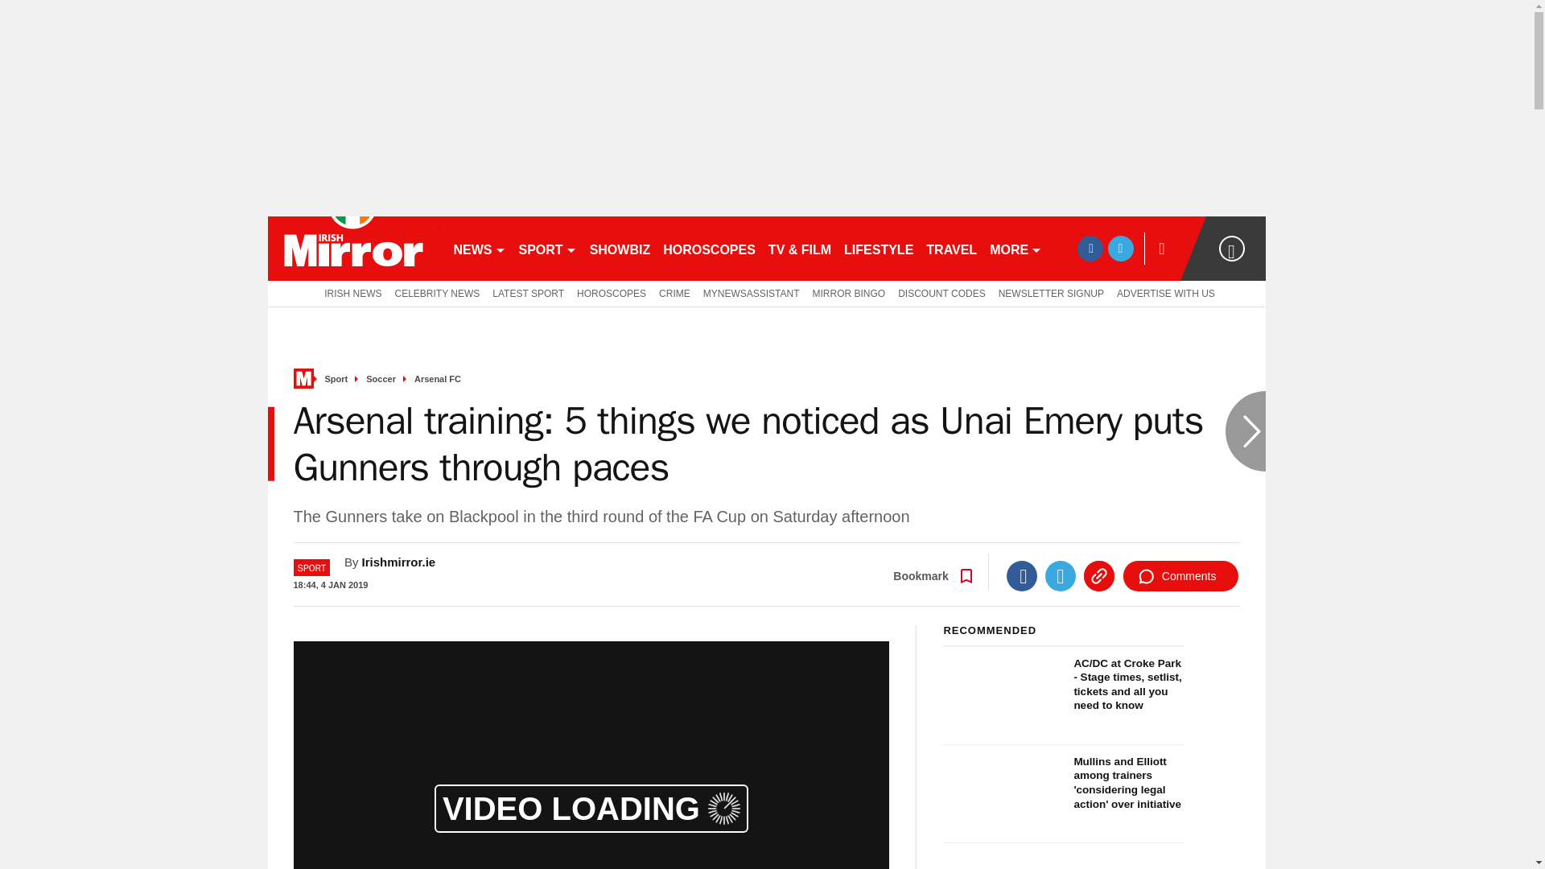 This screenshot has width=1545, height=869. I want to click on MIRROR BINGO, so click(850, 293).